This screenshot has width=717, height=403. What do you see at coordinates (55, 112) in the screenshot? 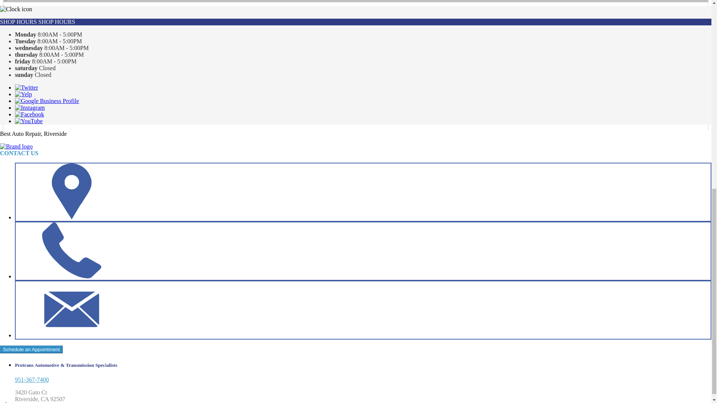
I see `REPAIR SERVICES` at bounding box center [55, 112].